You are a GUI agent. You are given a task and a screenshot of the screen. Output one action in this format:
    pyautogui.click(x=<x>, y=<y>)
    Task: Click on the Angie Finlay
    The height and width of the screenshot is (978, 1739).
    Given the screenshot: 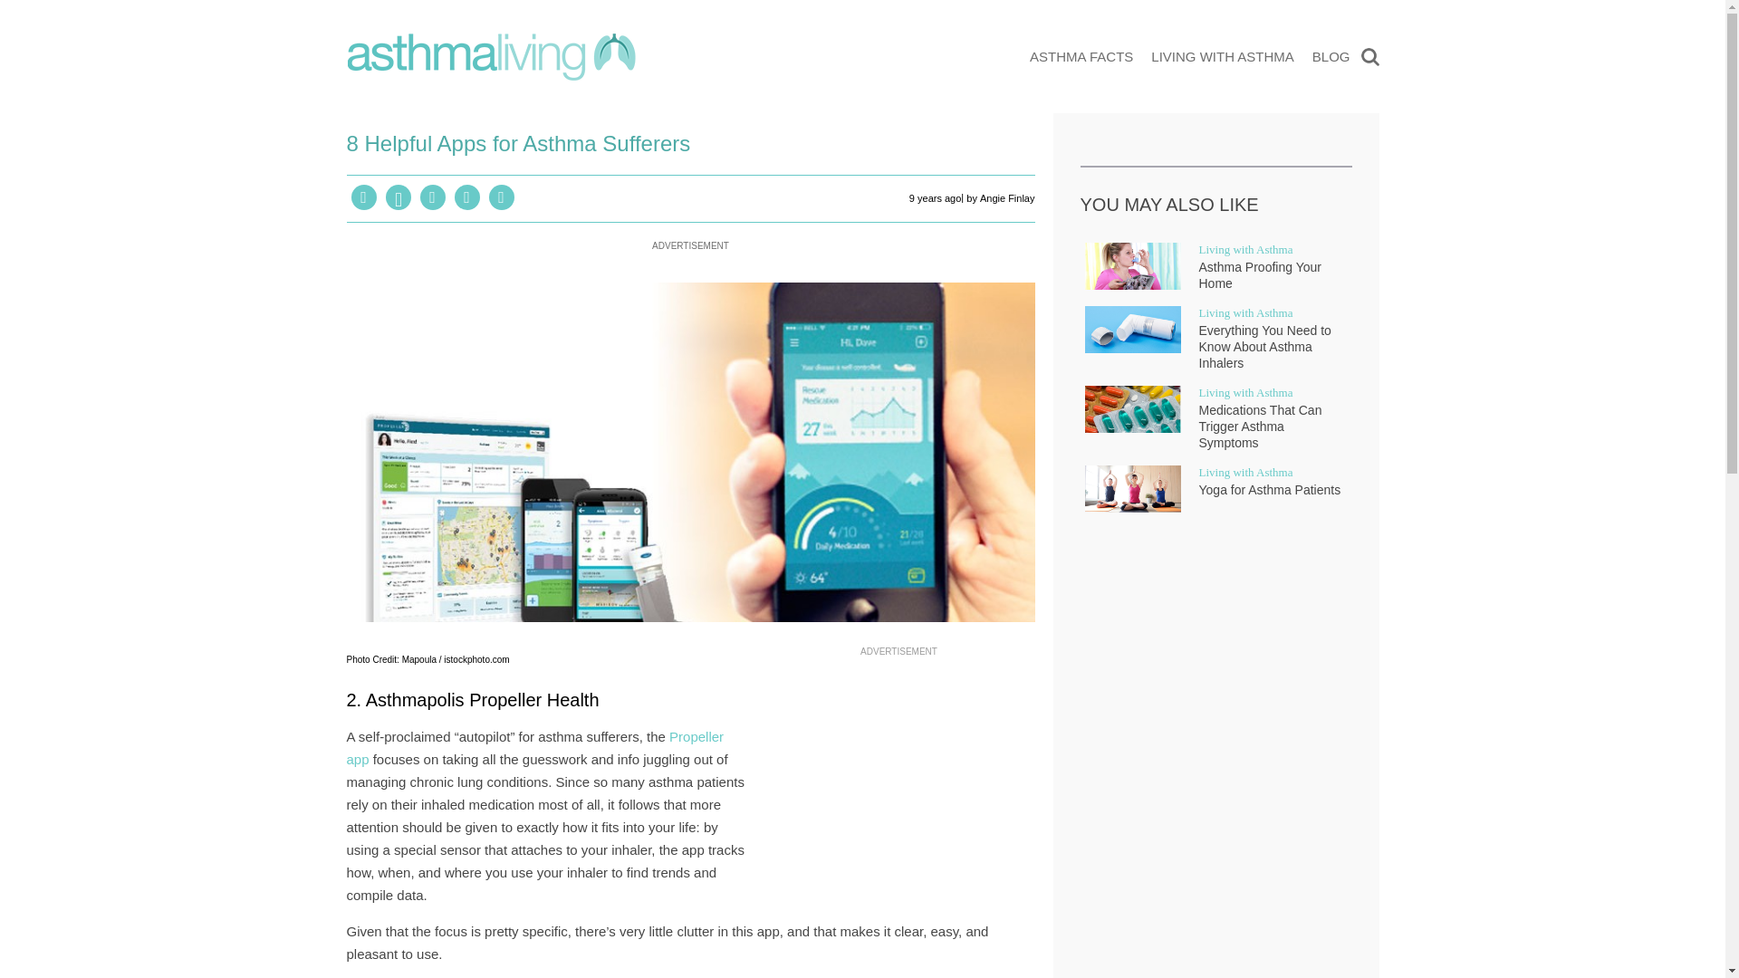 What is the action you would take?
    pyautogui.click(x=1007, y=199)
    